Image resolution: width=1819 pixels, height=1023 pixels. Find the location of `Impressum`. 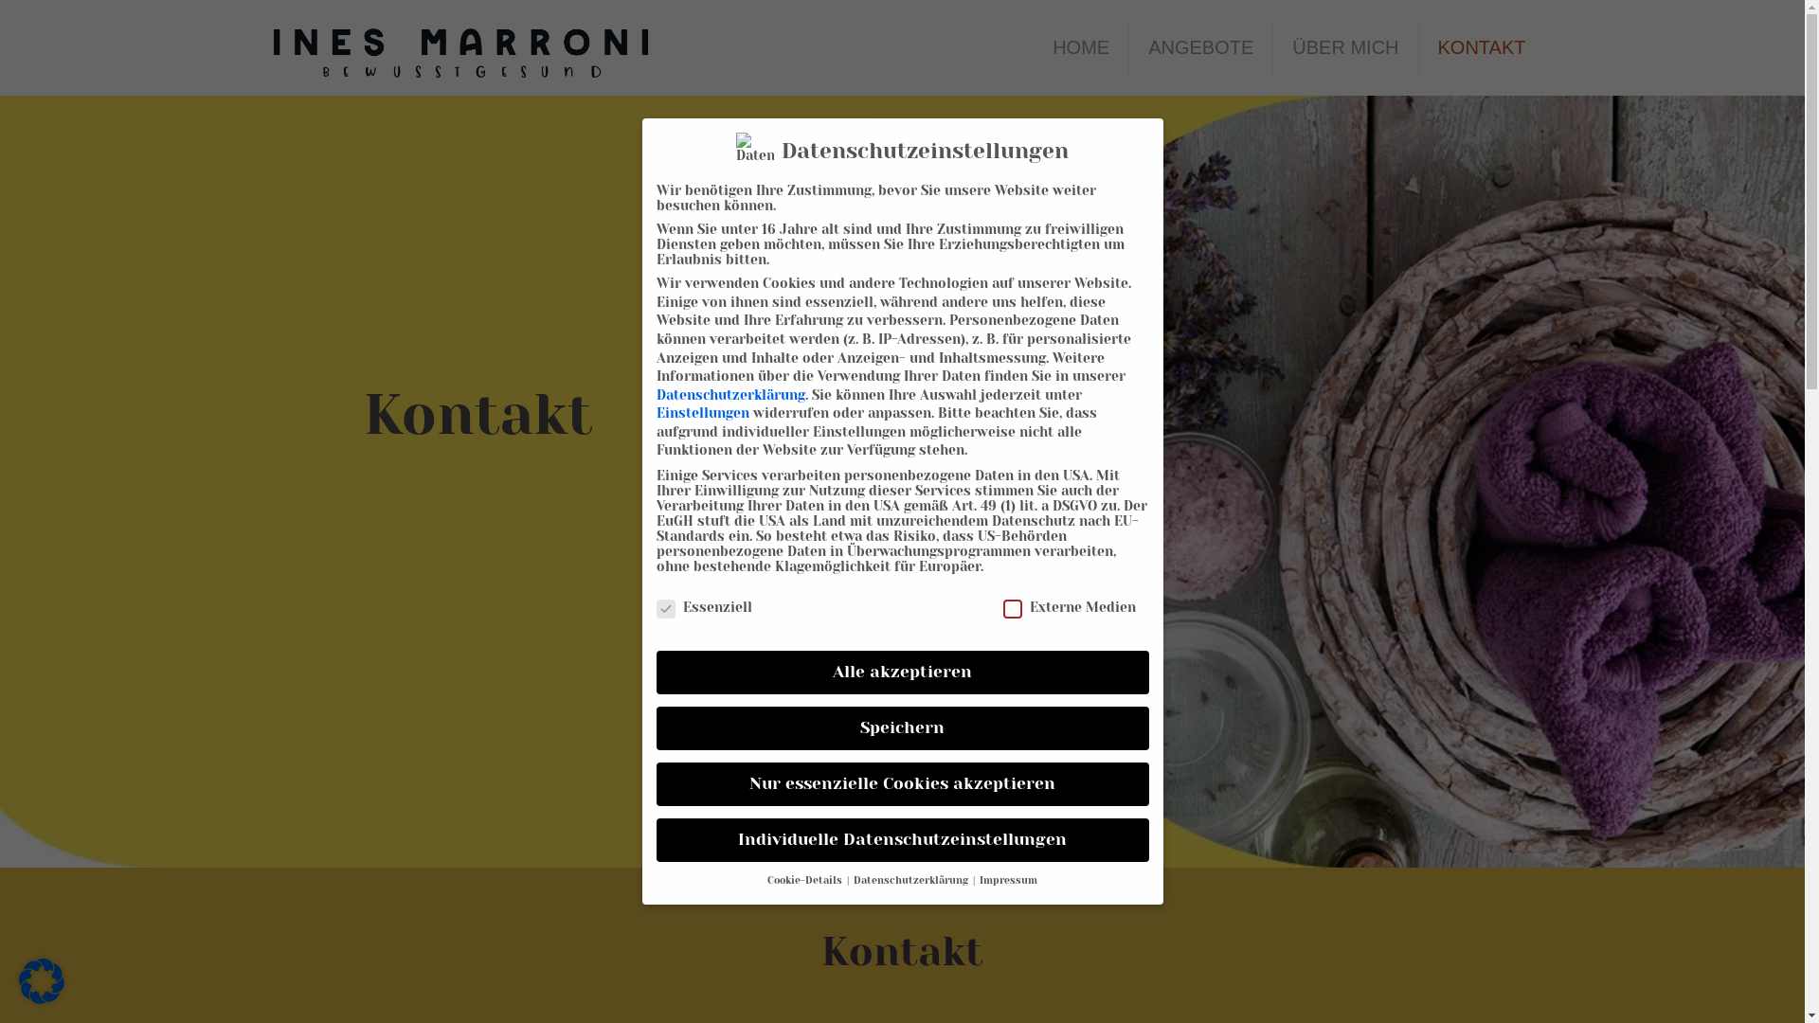

Impressum is located at coordinates (1008, 881).